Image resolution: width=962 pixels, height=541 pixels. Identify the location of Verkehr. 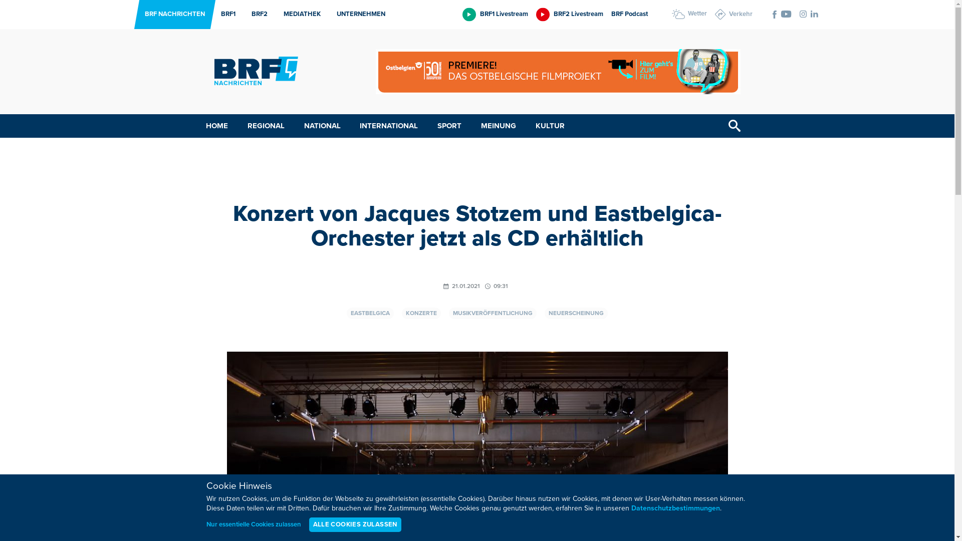
(734, 15).